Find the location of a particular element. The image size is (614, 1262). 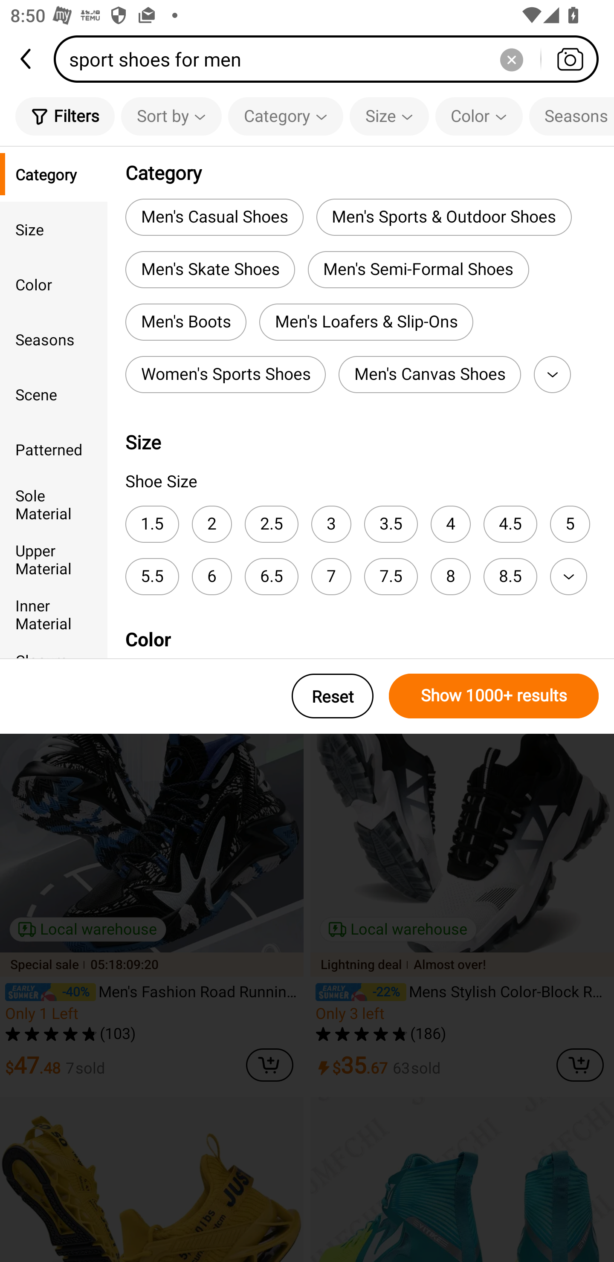

Delete search history is located at coordinates (511, 59).